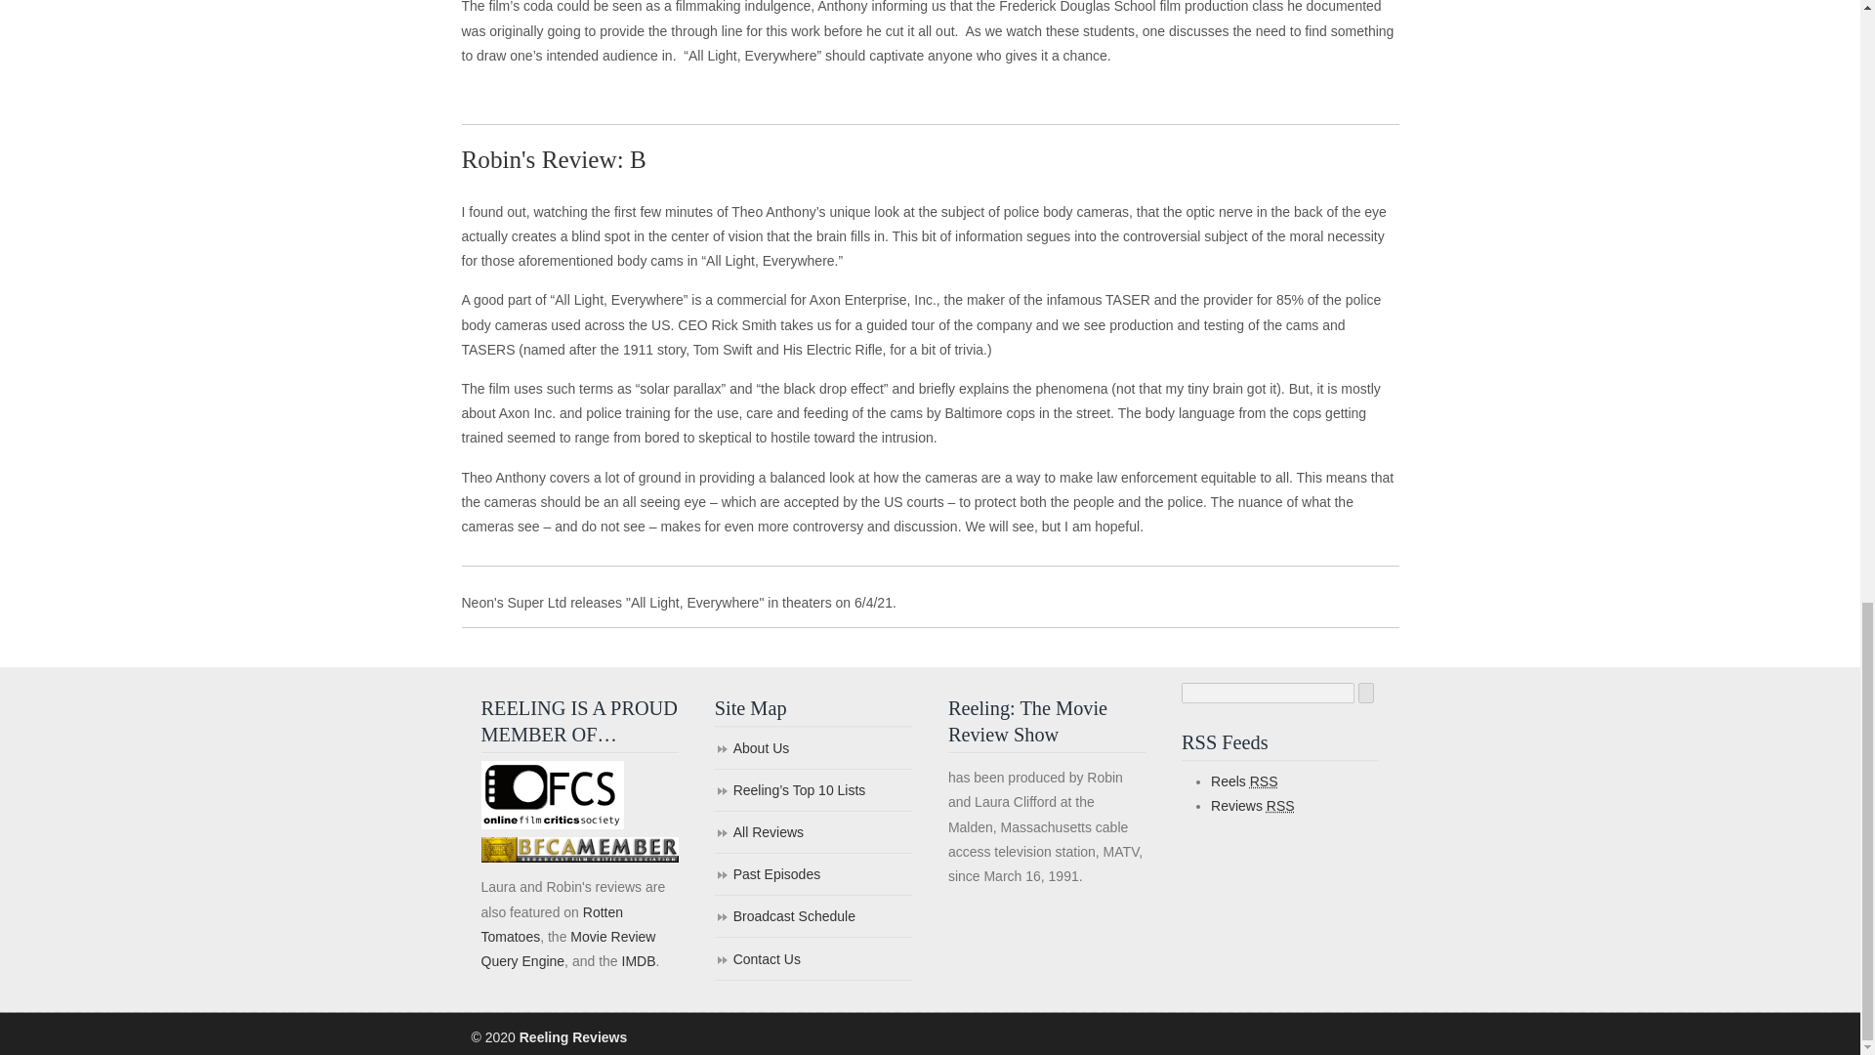 This screenshot has height=1055, width=1875. What do you see at coordinates (551, 924) in the screenshot?
I see `Rotten Tomatoes` at bounding box center [551, 924].